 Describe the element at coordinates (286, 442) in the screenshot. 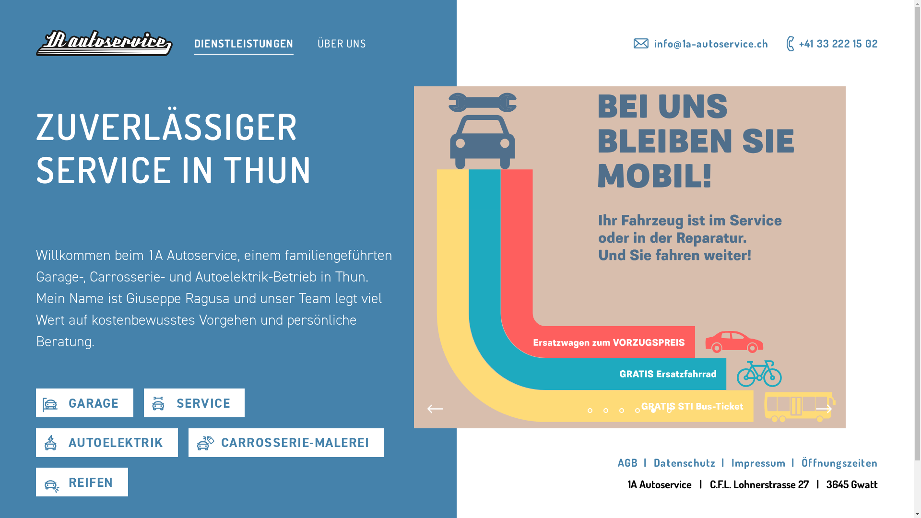

I see `CARROSSERIE-MALEREI` at that location.